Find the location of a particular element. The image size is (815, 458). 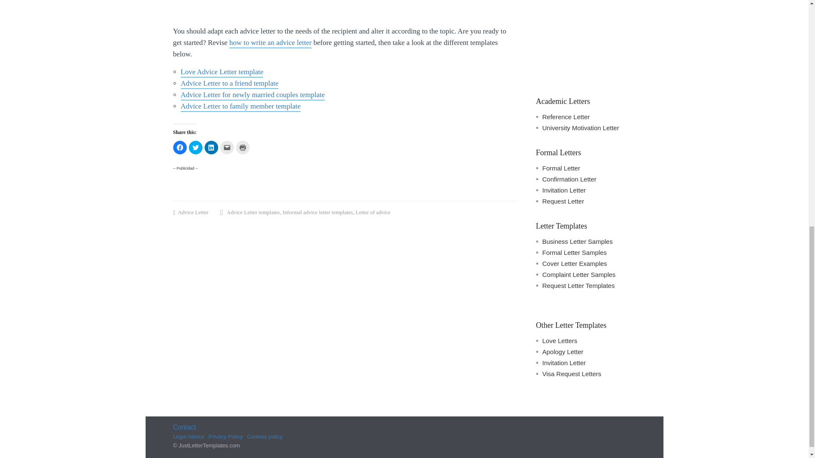

Advice Letter for newly married couples template is located at coordinates (253, 95).